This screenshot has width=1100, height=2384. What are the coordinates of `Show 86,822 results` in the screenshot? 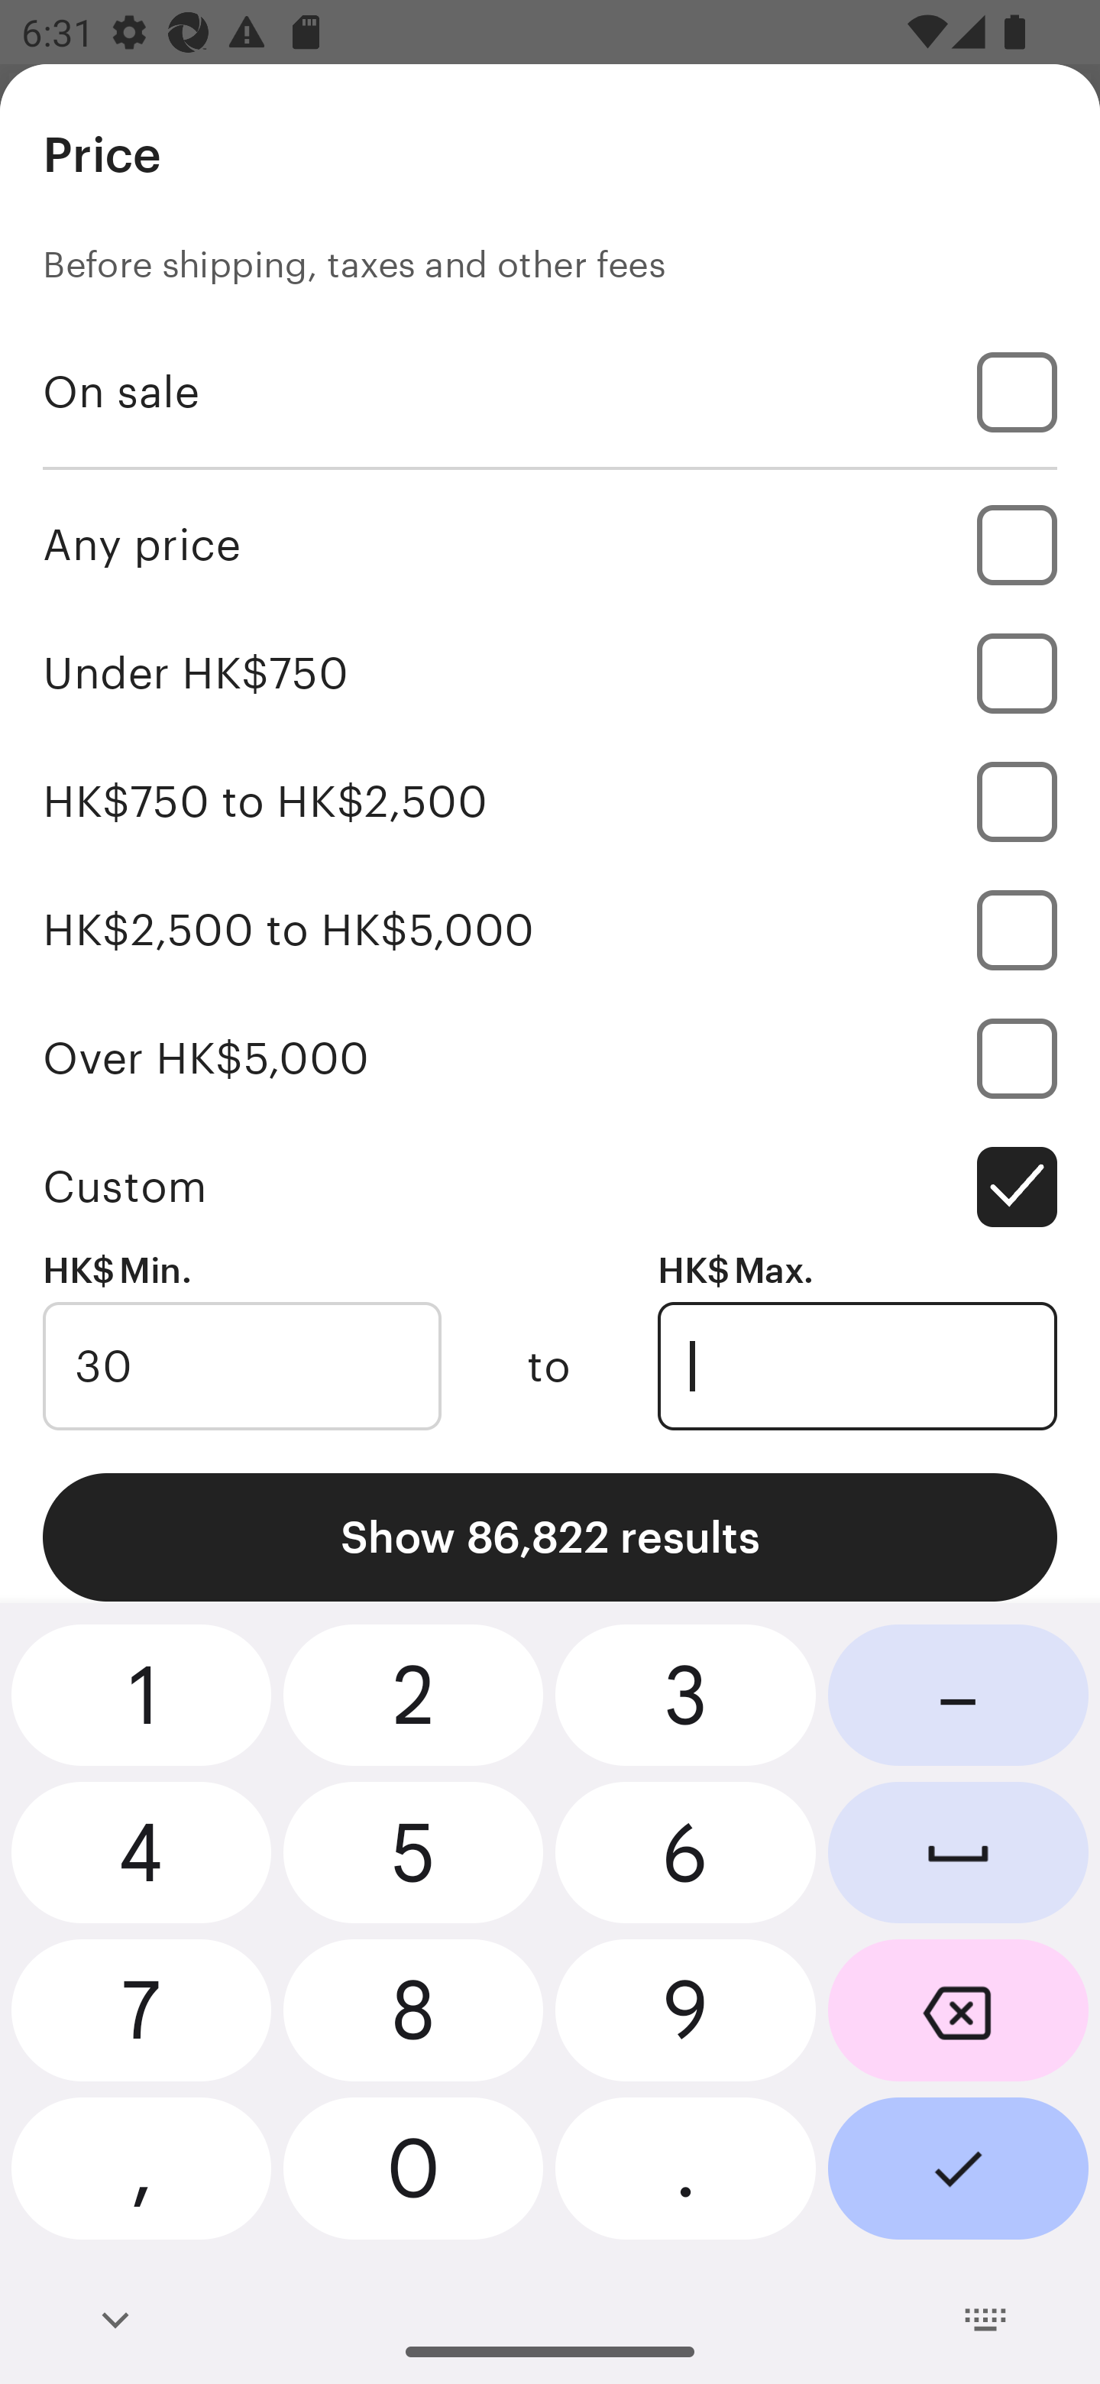 It's located at (550, 1537).